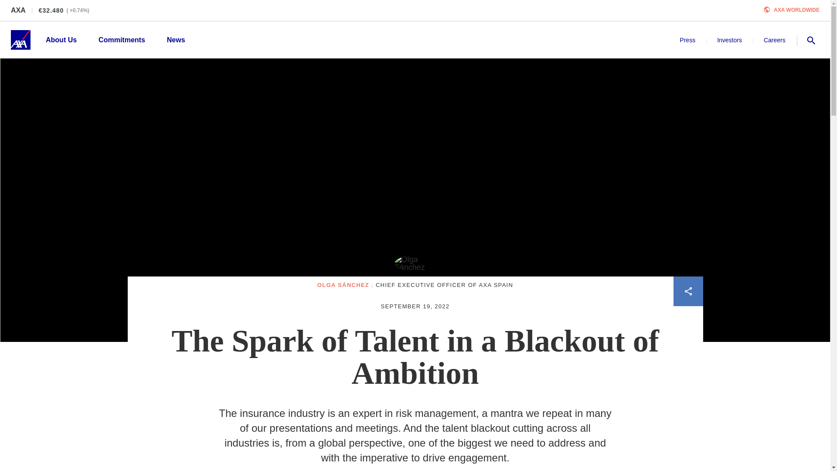 The image size is (837, 471). Describe the element at coordinates (774, 40) in the screenshot. I see `Careers` at that location.